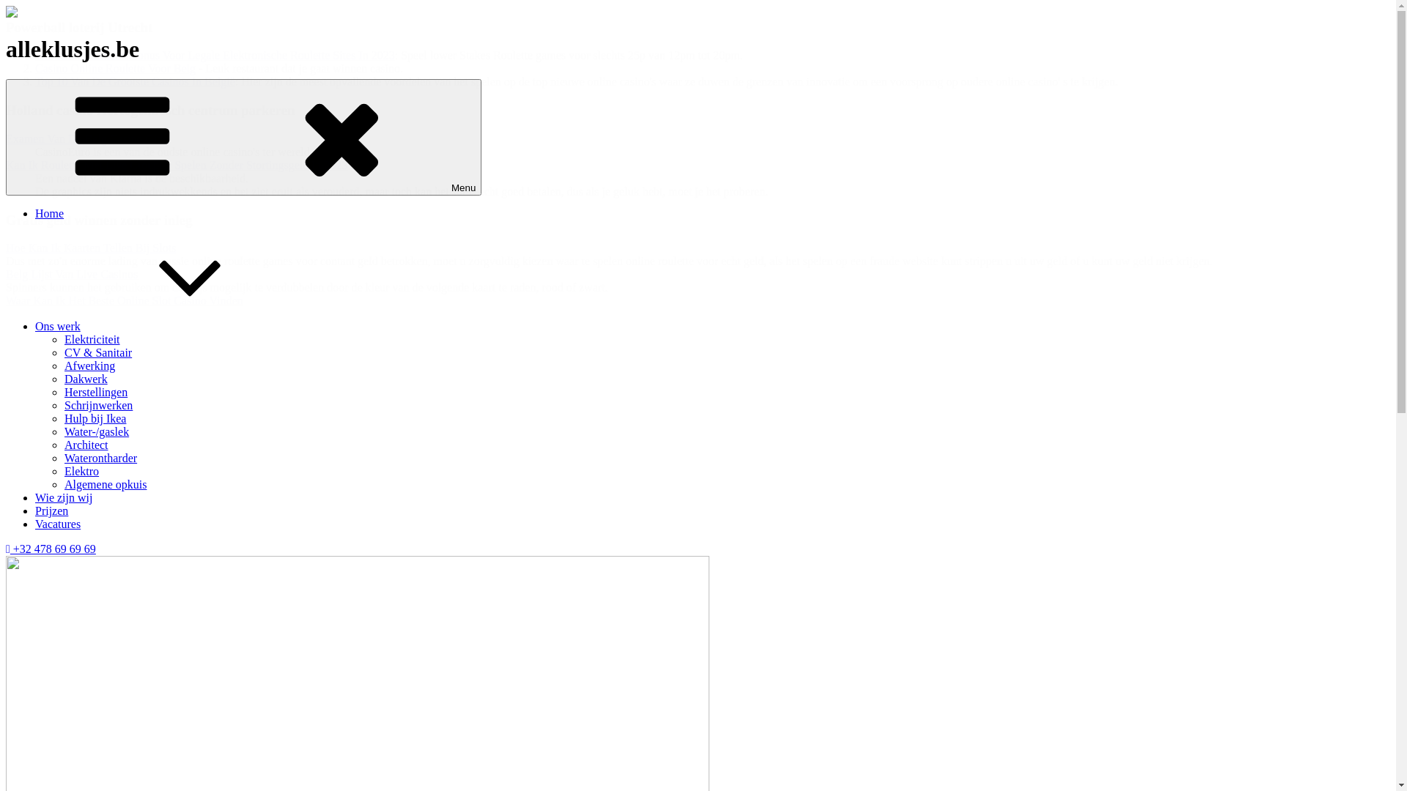  I want to click on Spring naar de inhoud, so click(6, 6).